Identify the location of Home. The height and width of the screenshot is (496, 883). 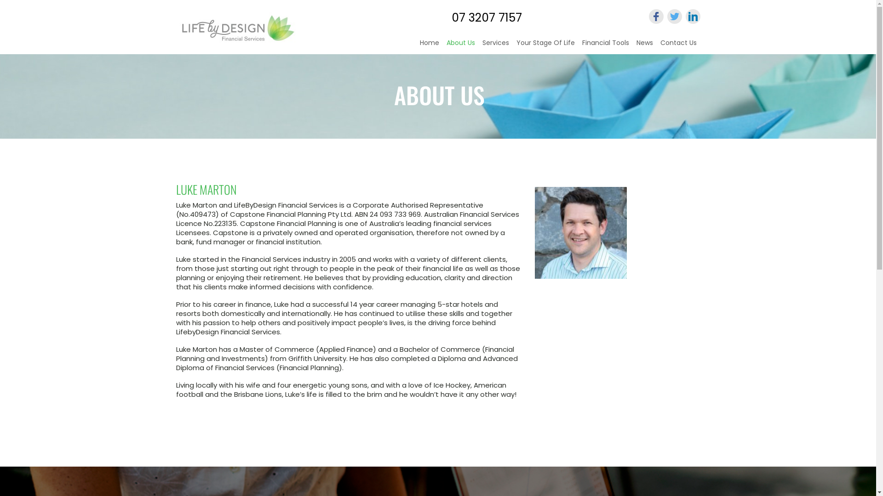
(429, 41).